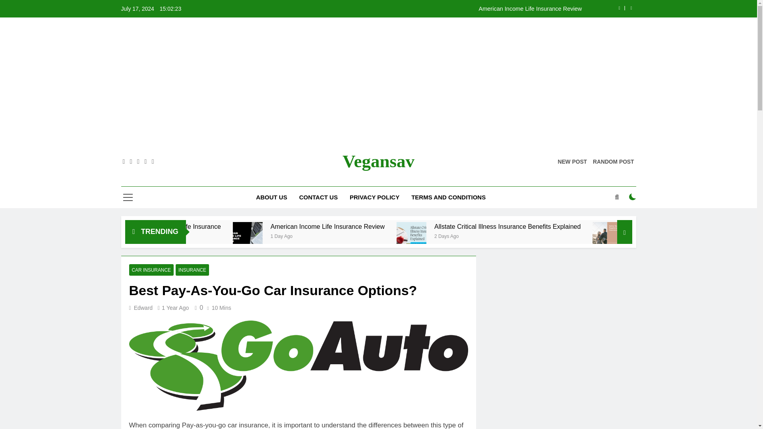  Describe the element at coordinates (540, 236) in the screenshot. I see `2 Days Ago` at that location.